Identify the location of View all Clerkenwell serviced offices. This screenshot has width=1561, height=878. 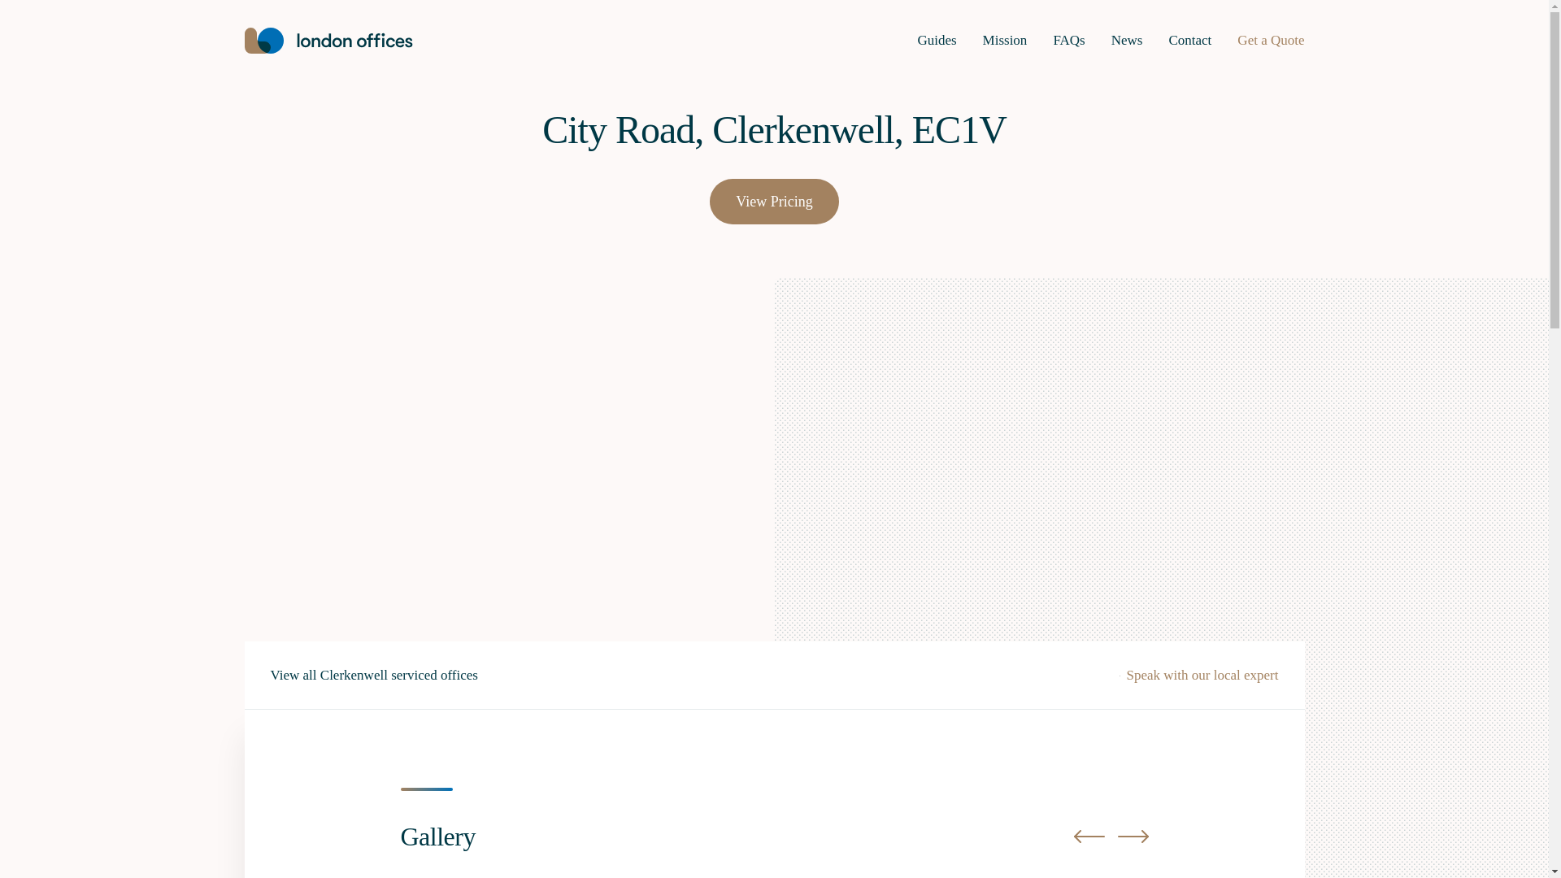
(374, 675).